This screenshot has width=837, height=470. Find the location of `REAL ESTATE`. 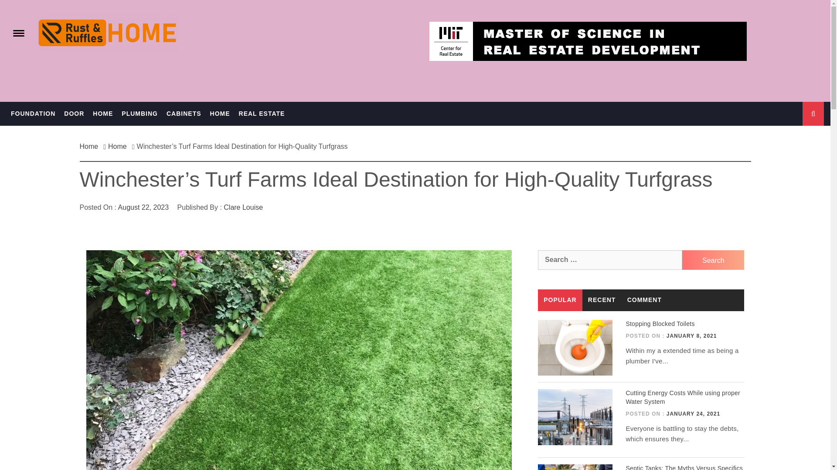

REAL ESTATE is located at coordinates (262, 114).